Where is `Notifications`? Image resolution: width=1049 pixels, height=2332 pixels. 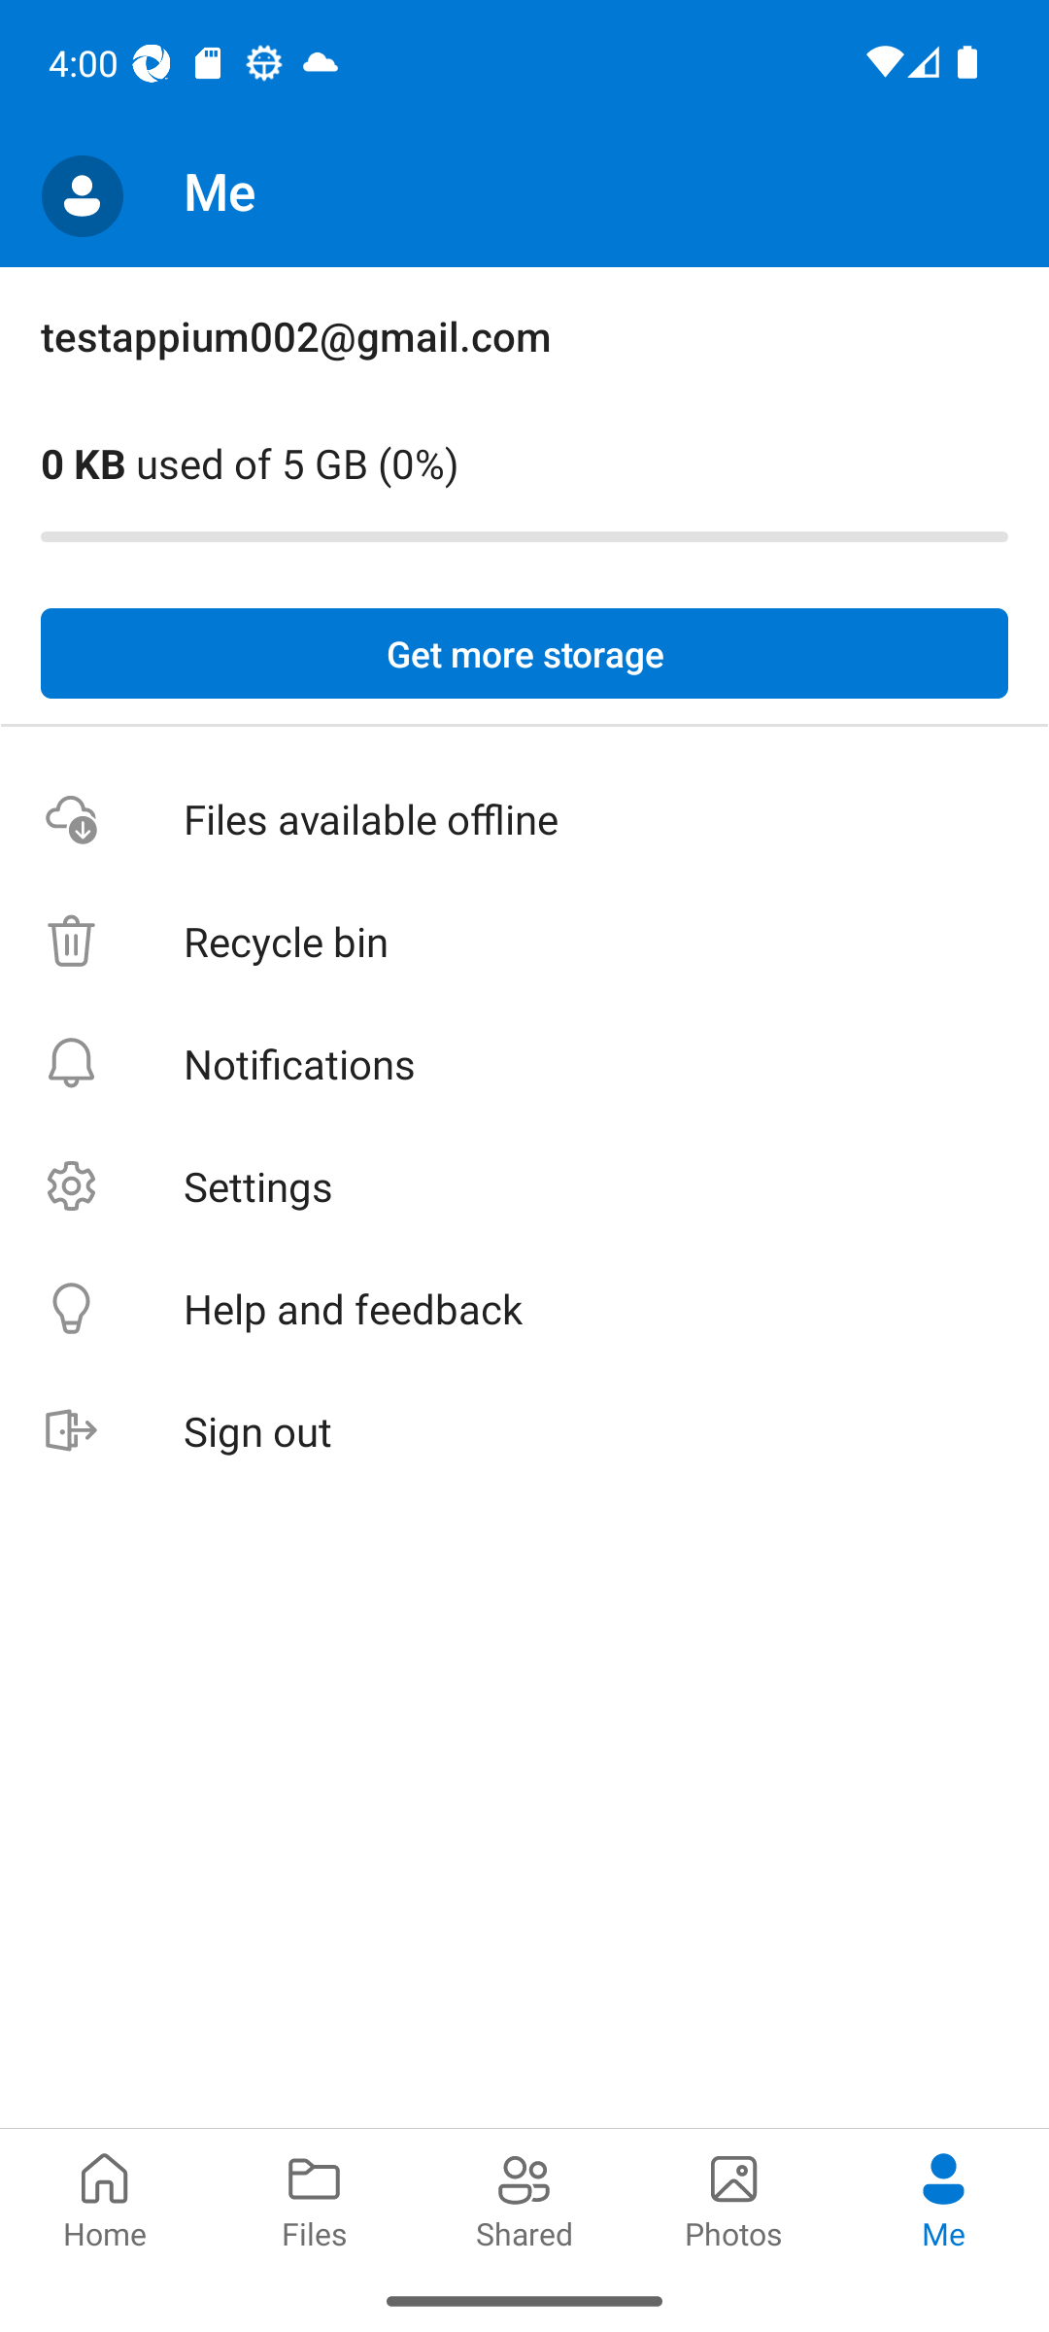
Notifications is located at coordinates (524, 1063).